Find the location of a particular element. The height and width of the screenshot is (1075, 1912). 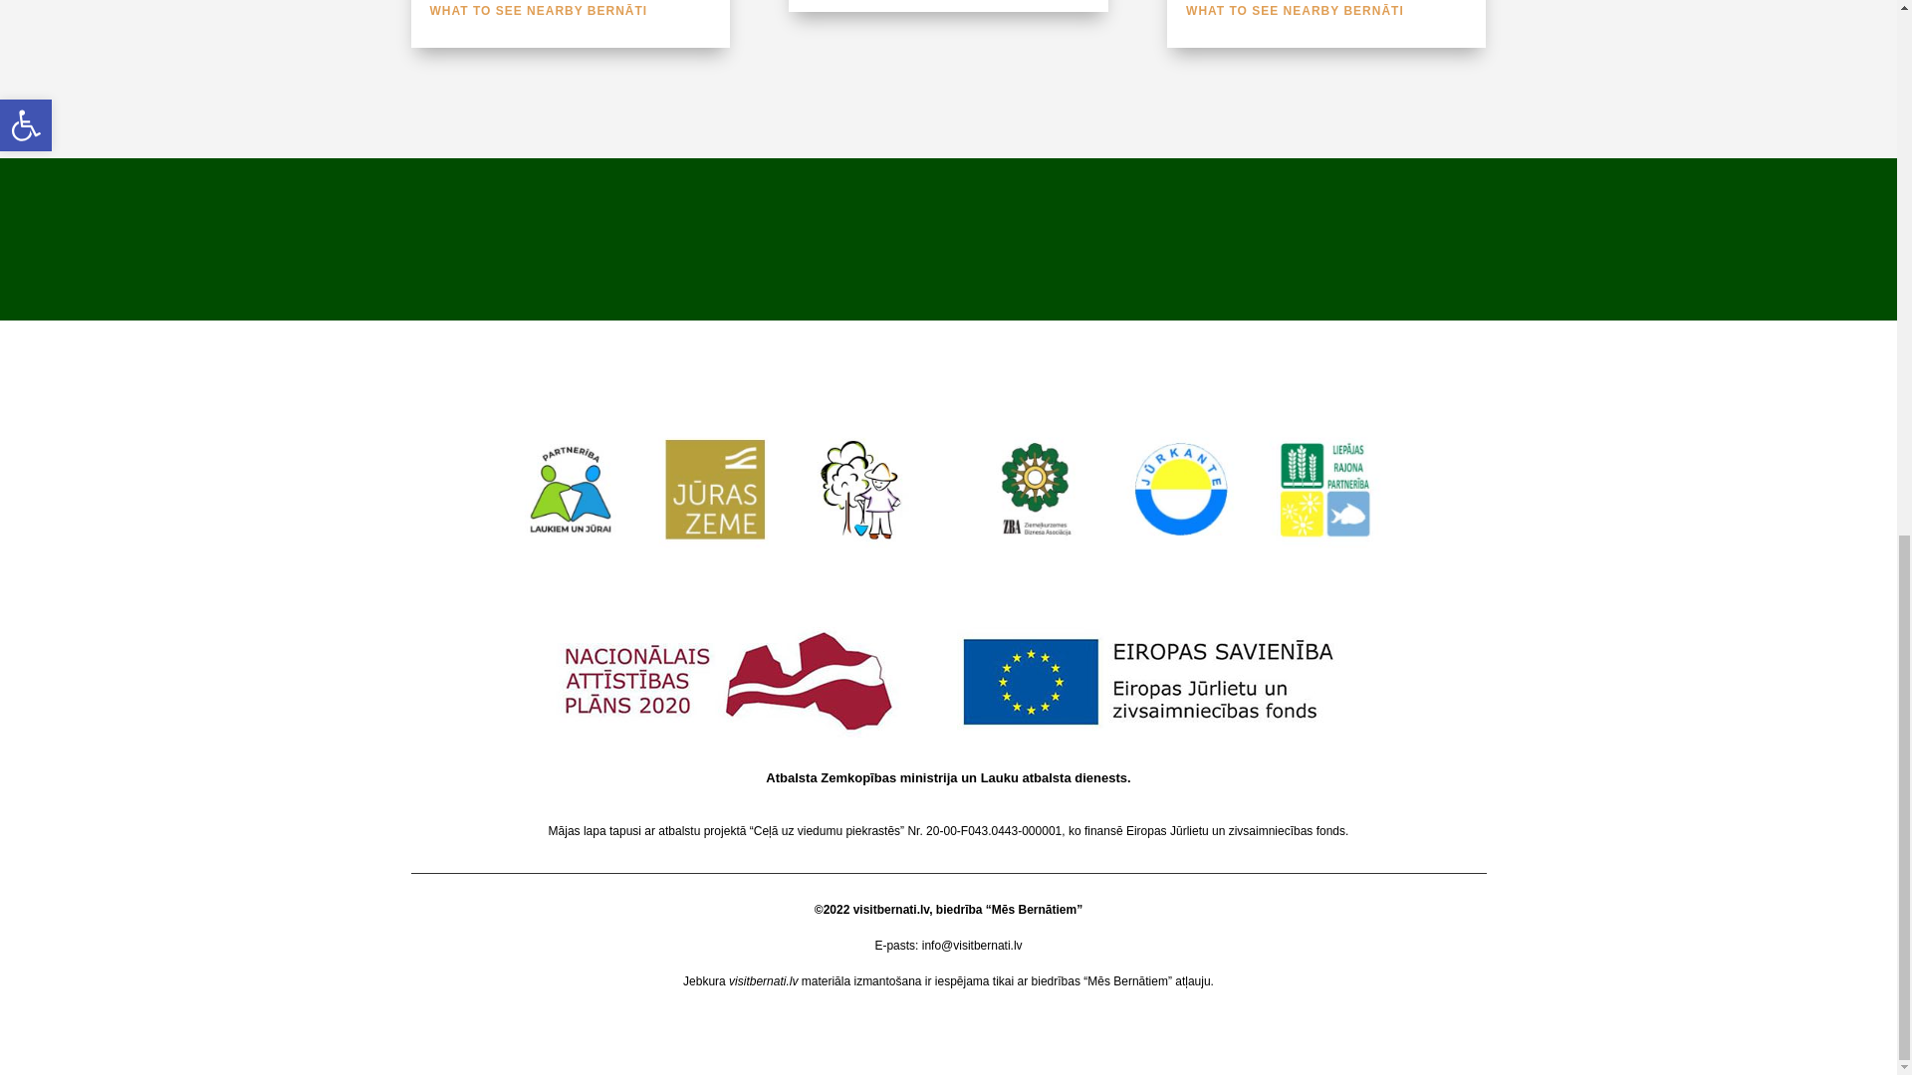

logo-footer-2 is located at coordinates (1181, 486).